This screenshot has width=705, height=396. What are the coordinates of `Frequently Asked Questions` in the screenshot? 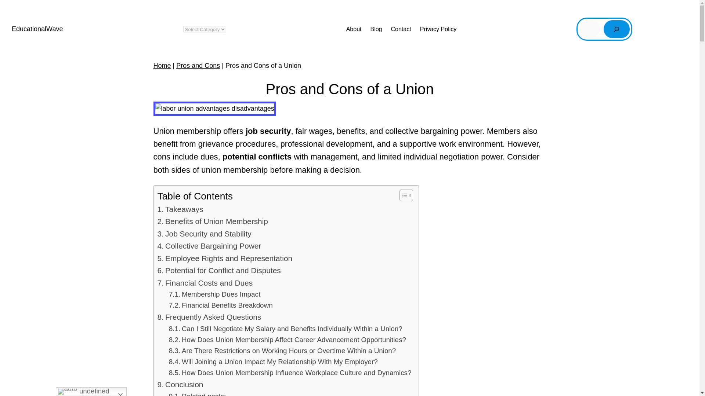 It's located at (209, 317).